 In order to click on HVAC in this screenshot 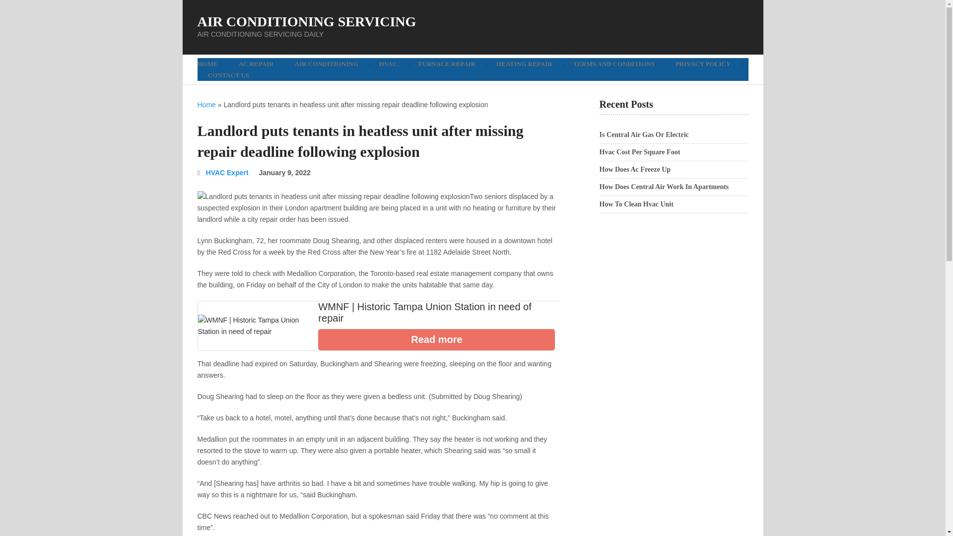, I will do `click(388, 64)`.